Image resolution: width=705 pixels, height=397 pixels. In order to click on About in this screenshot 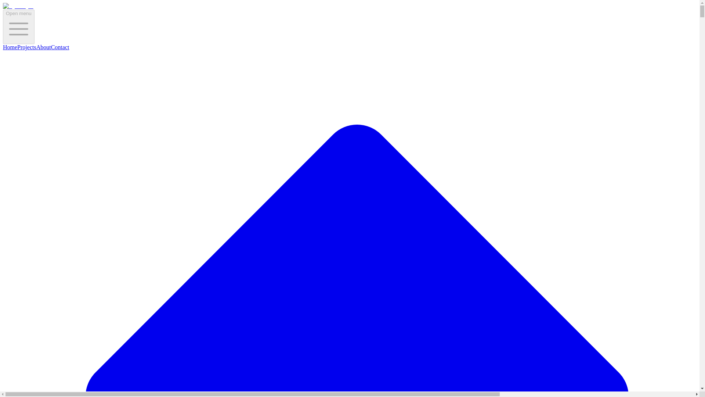, I will do `click(43, 47)`.